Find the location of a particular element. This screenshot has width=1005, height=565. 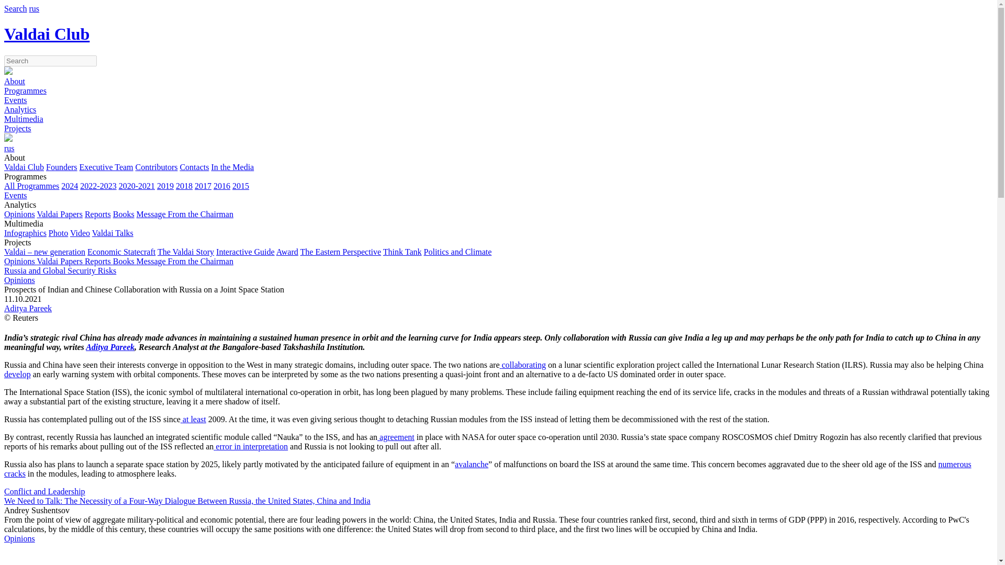

Reports is located at coordinates (97, 213).